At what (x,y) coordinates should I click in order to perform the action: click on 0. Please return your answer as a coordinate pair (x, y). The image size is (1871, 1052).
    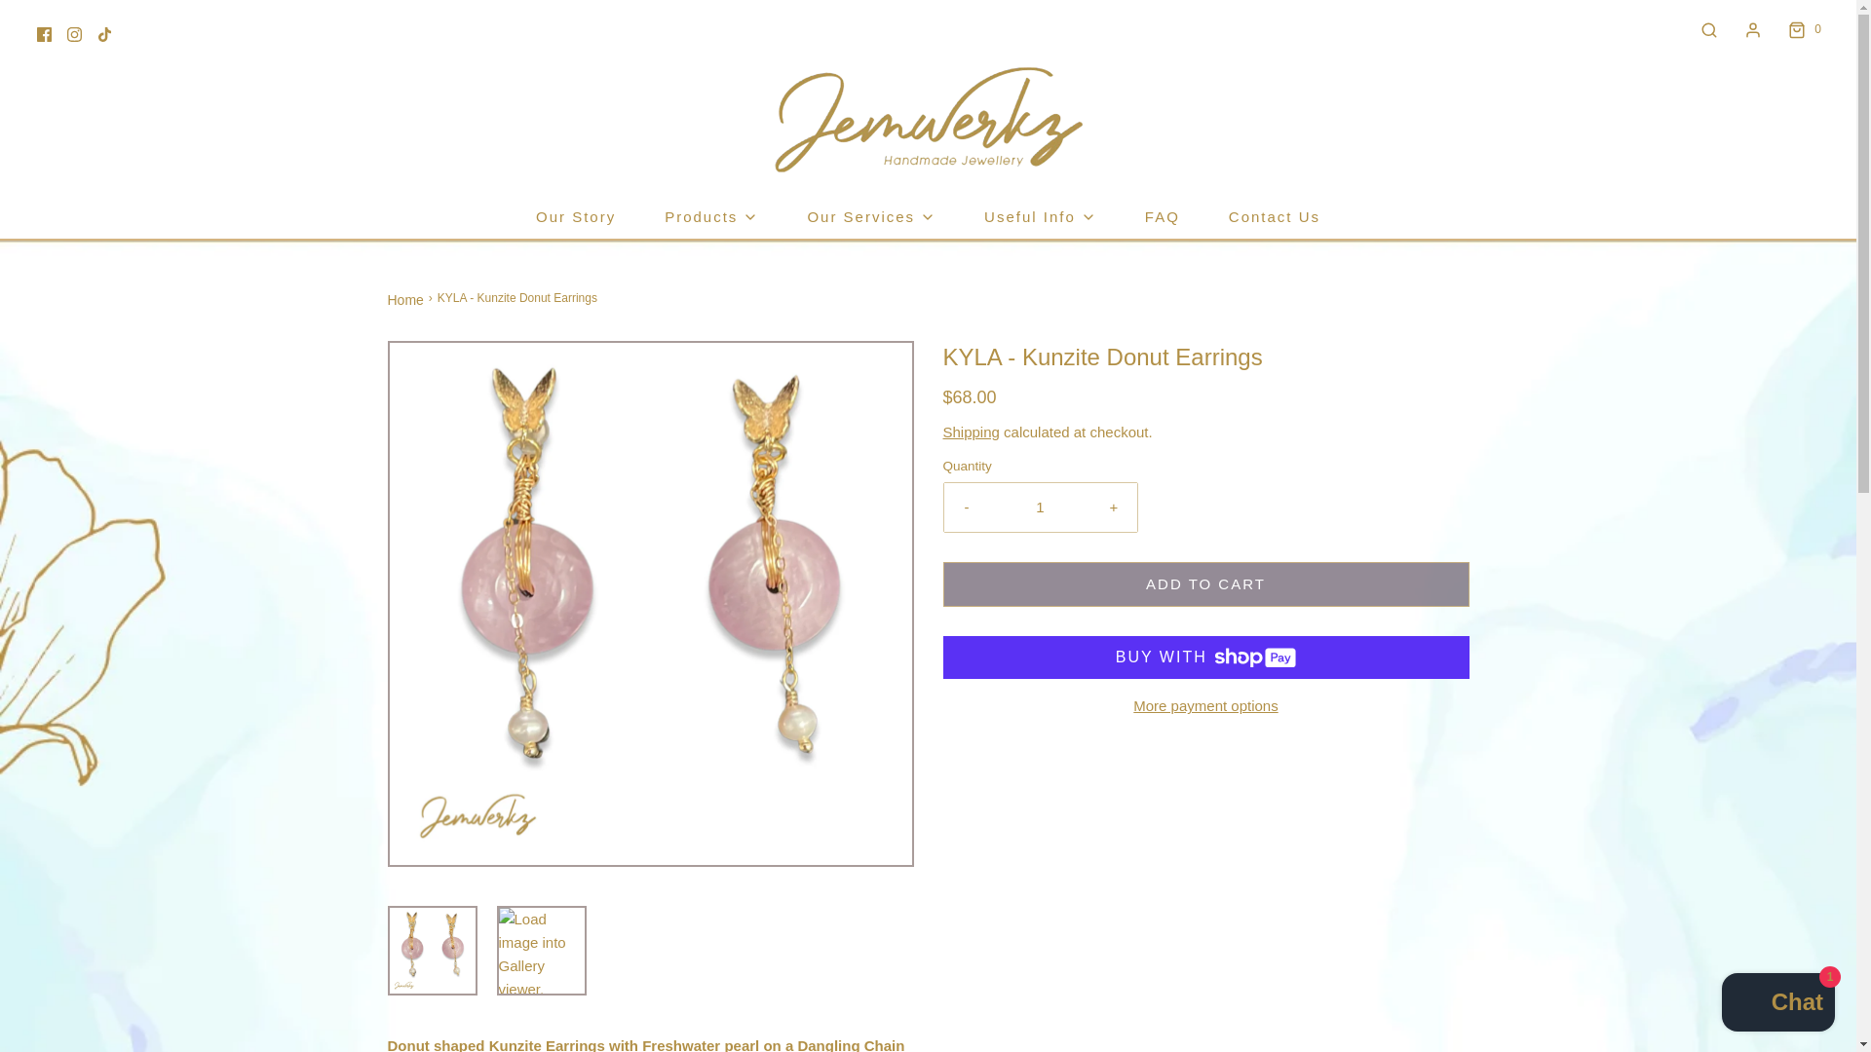
    Looking at the image, I should click on (1803, 29).